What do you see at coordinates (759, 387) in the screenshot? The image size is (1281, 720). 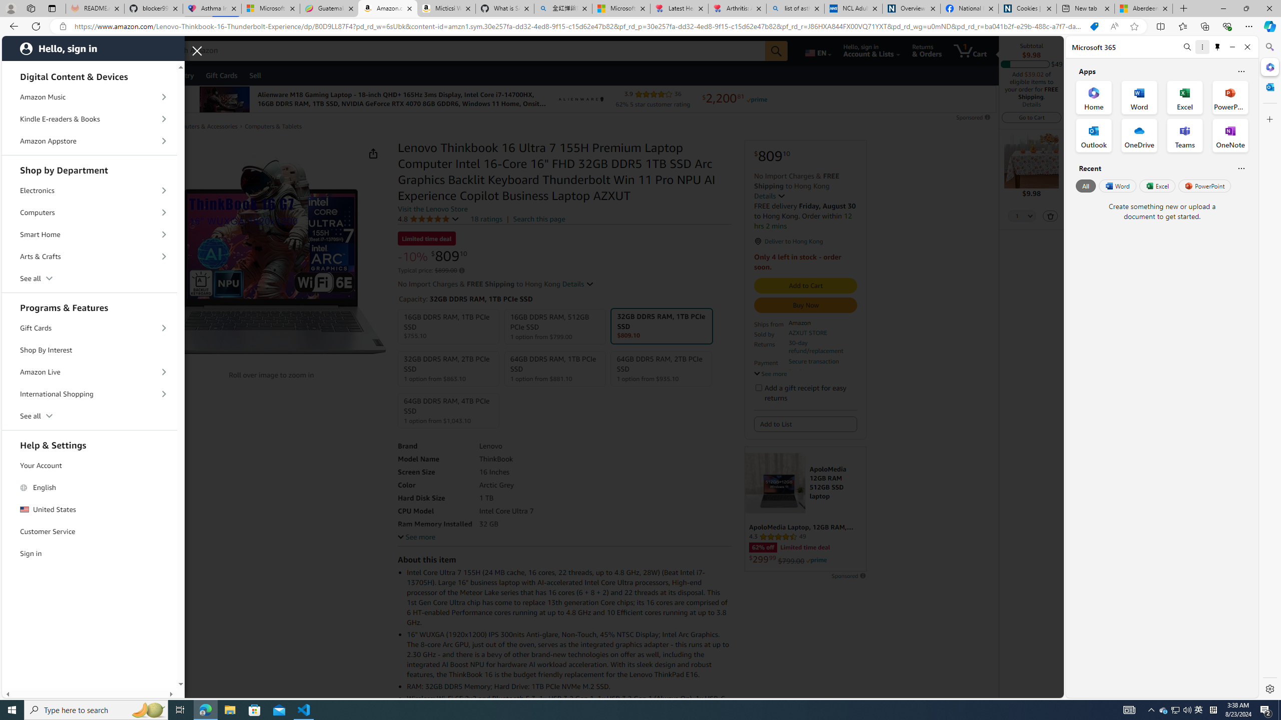 I see `Add a gift receipt for easy returns` at bounding box center [759, 387].